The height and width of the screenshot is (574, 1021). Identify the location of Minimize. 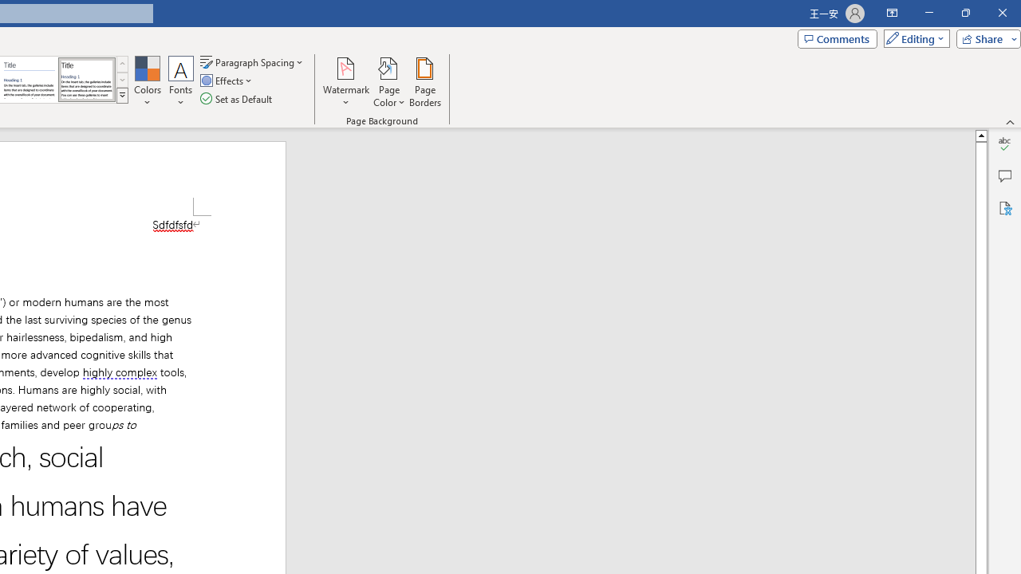
(928, 13).